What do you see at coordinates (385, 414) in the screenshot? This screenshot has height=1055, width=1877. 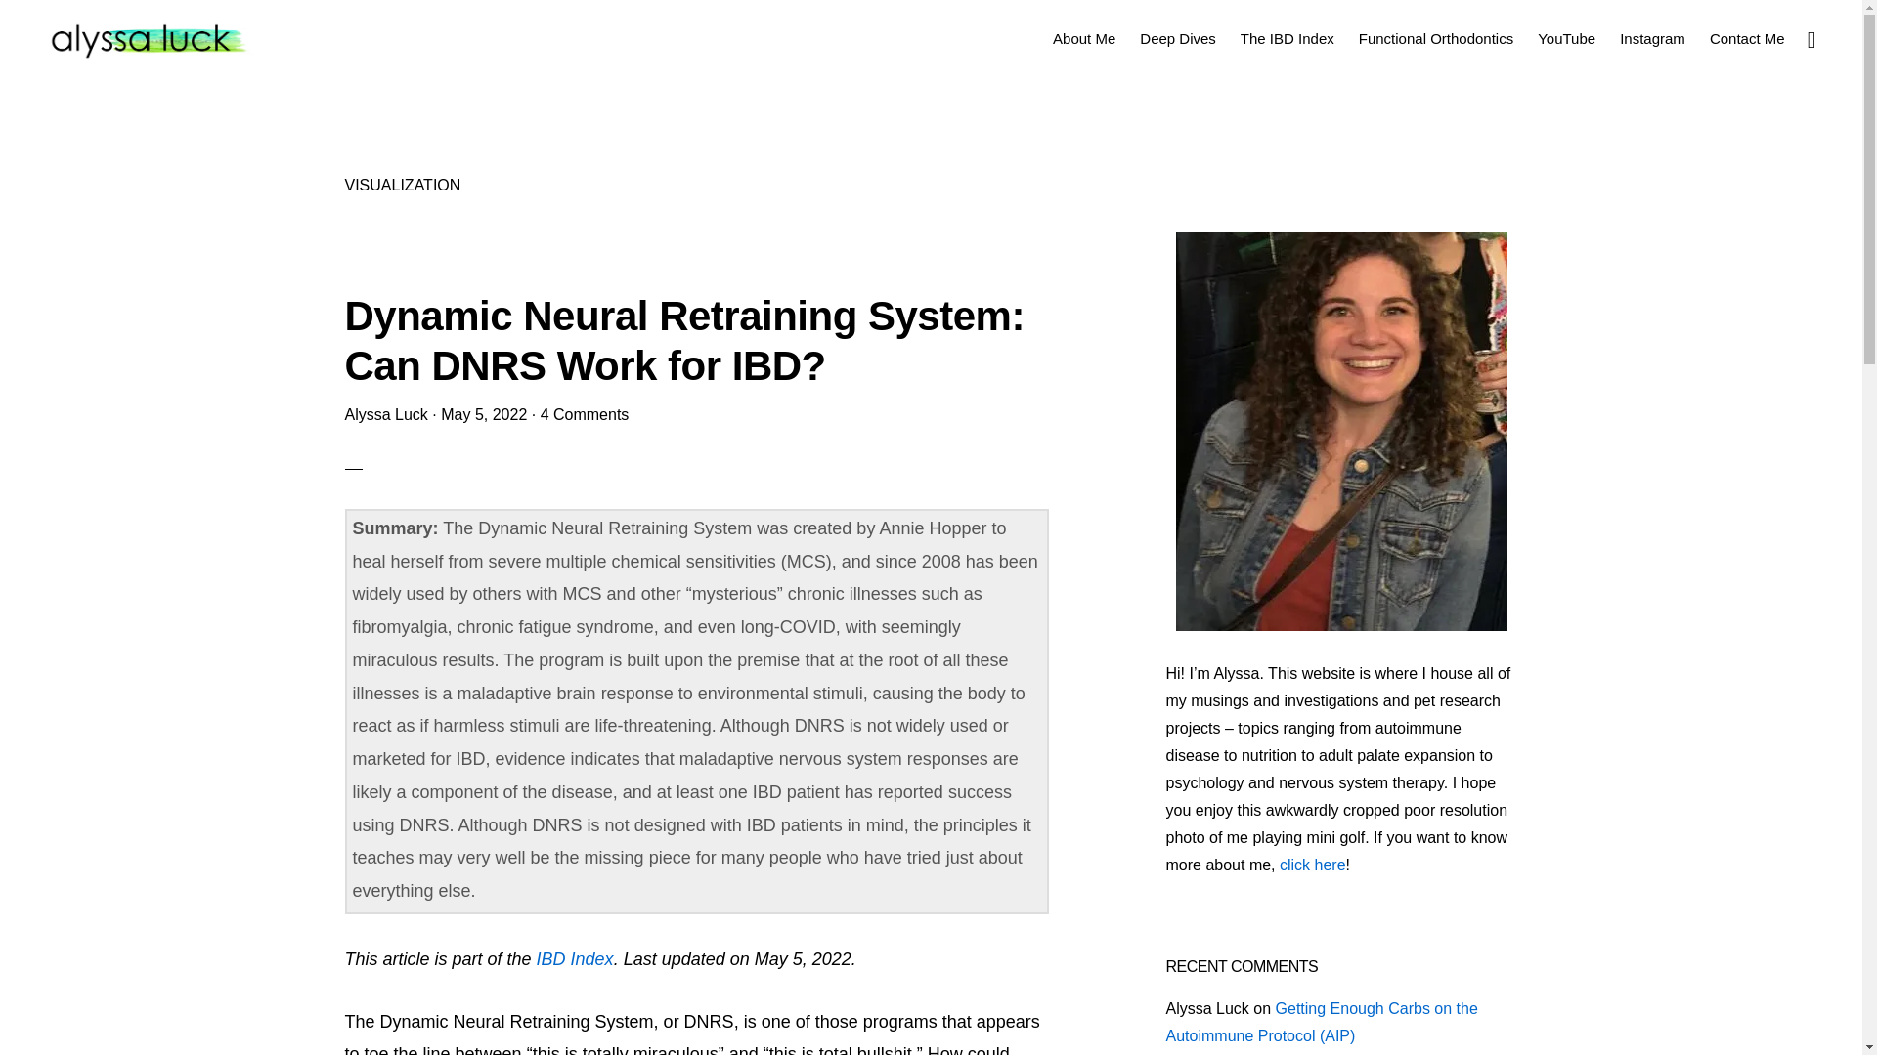 I see `Alyssa Luck` at bounding box center [385, 414].